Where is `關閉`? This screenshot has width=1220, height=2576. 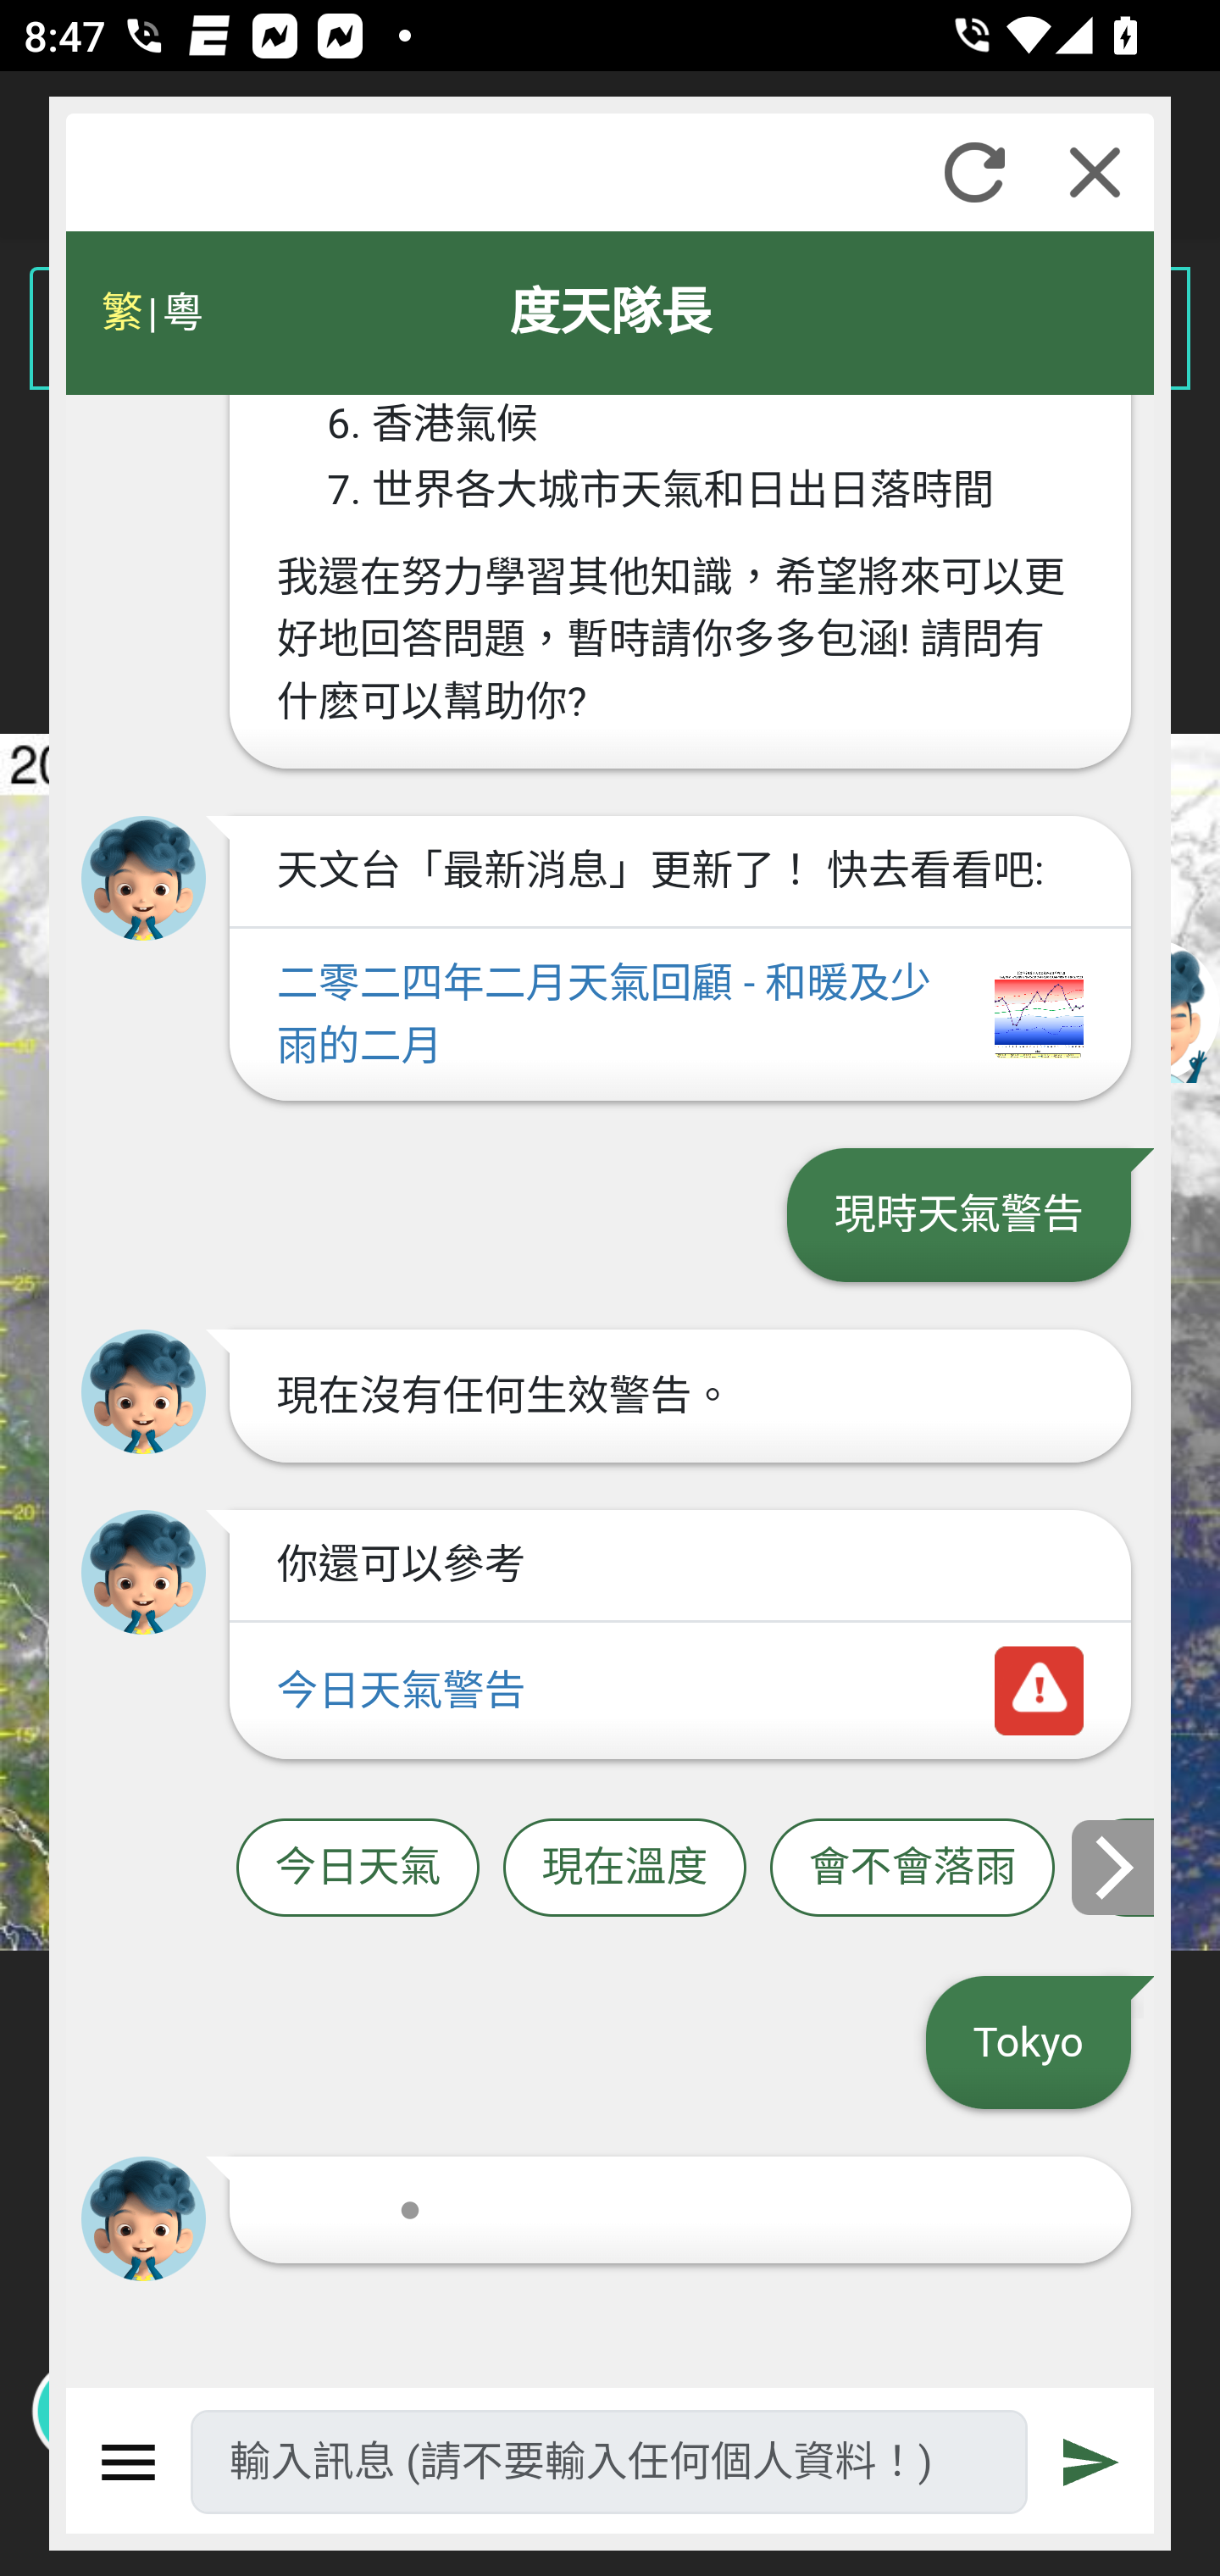 關閉 is located at coordinates (1095, 172).